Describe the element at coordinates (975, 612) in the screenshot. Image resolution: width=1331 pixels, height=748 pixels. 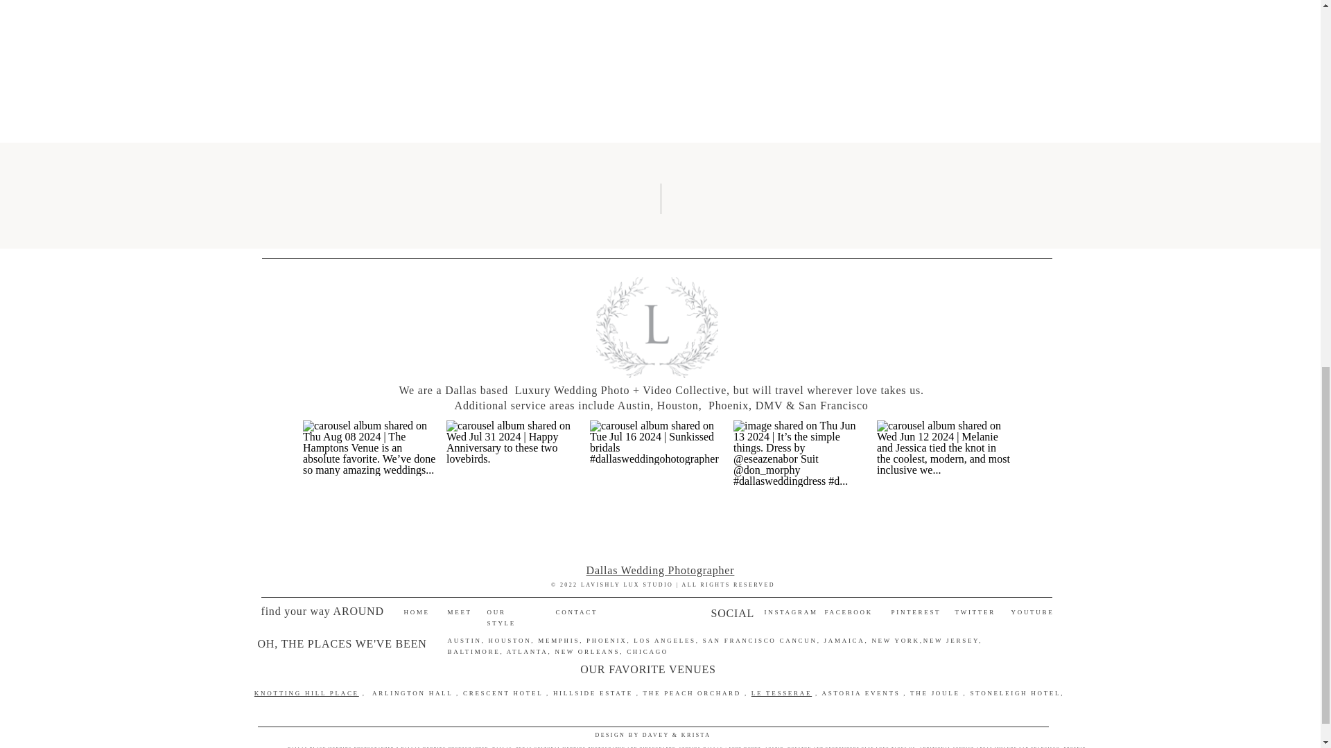
I see `TWITTER` at that location.